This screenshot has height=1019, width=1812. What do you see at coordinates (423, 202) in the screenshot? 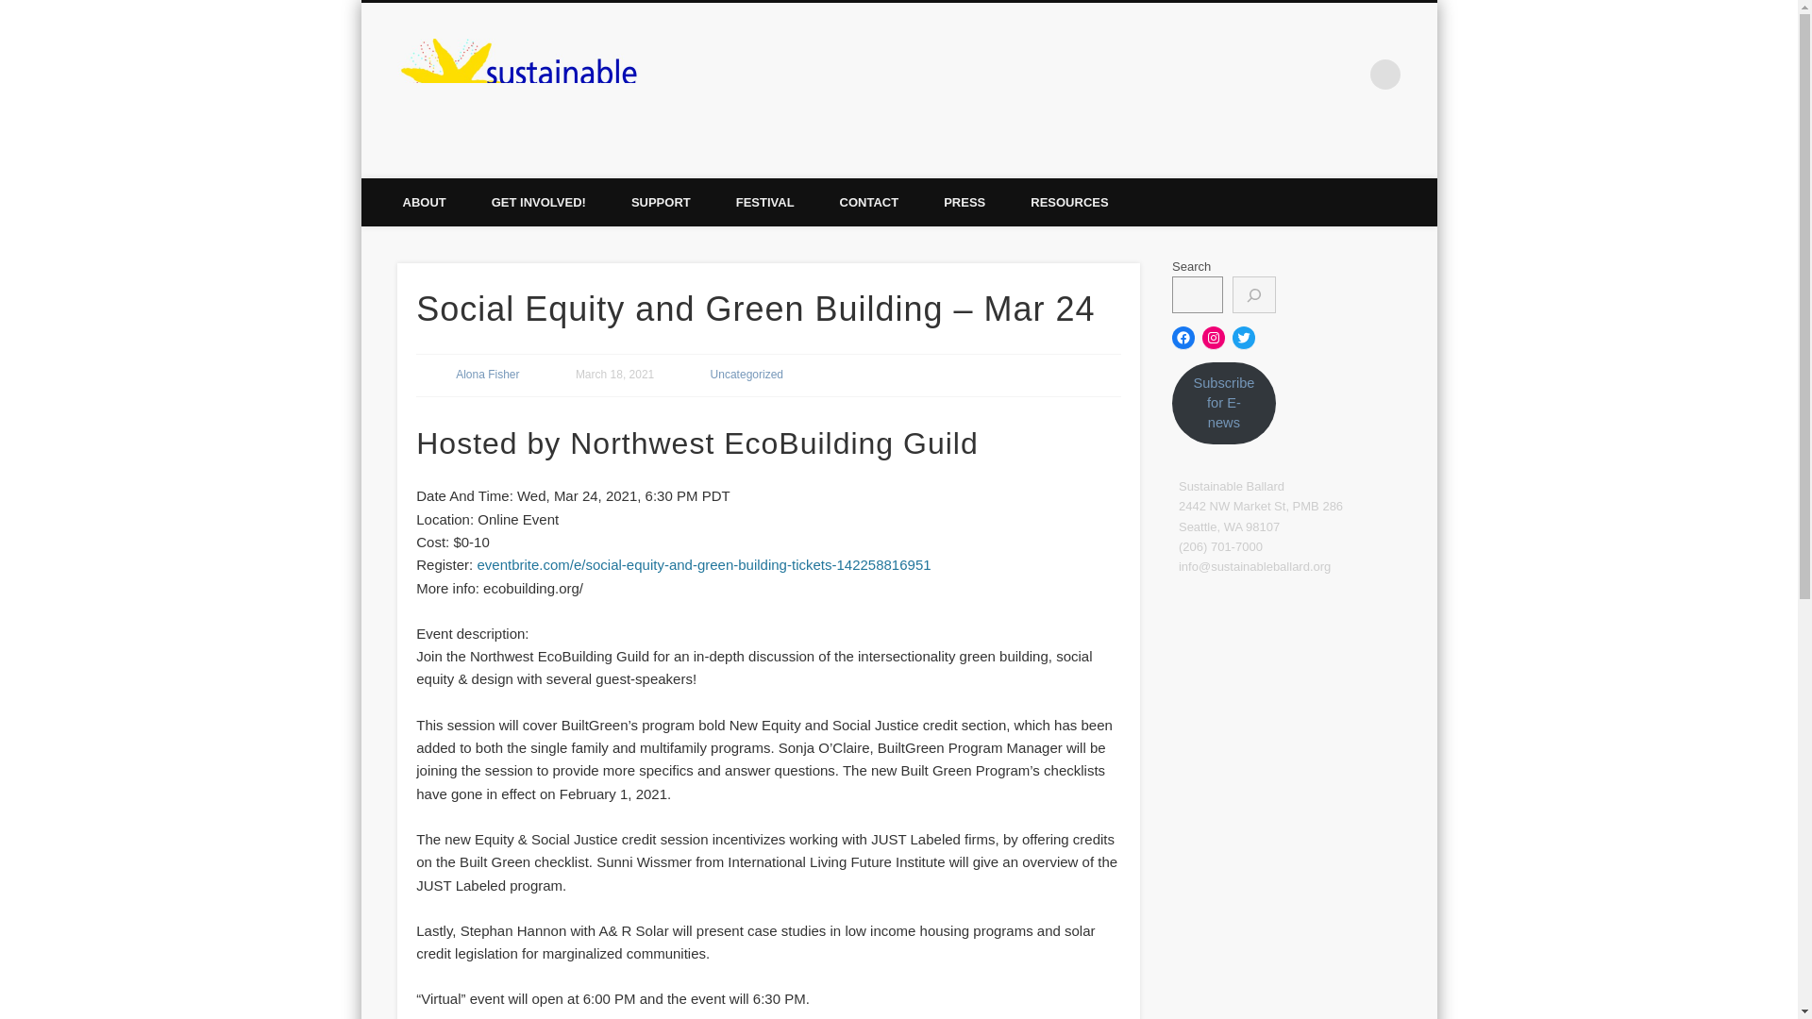
I see `Learn more` at bounding box center [423, 202].